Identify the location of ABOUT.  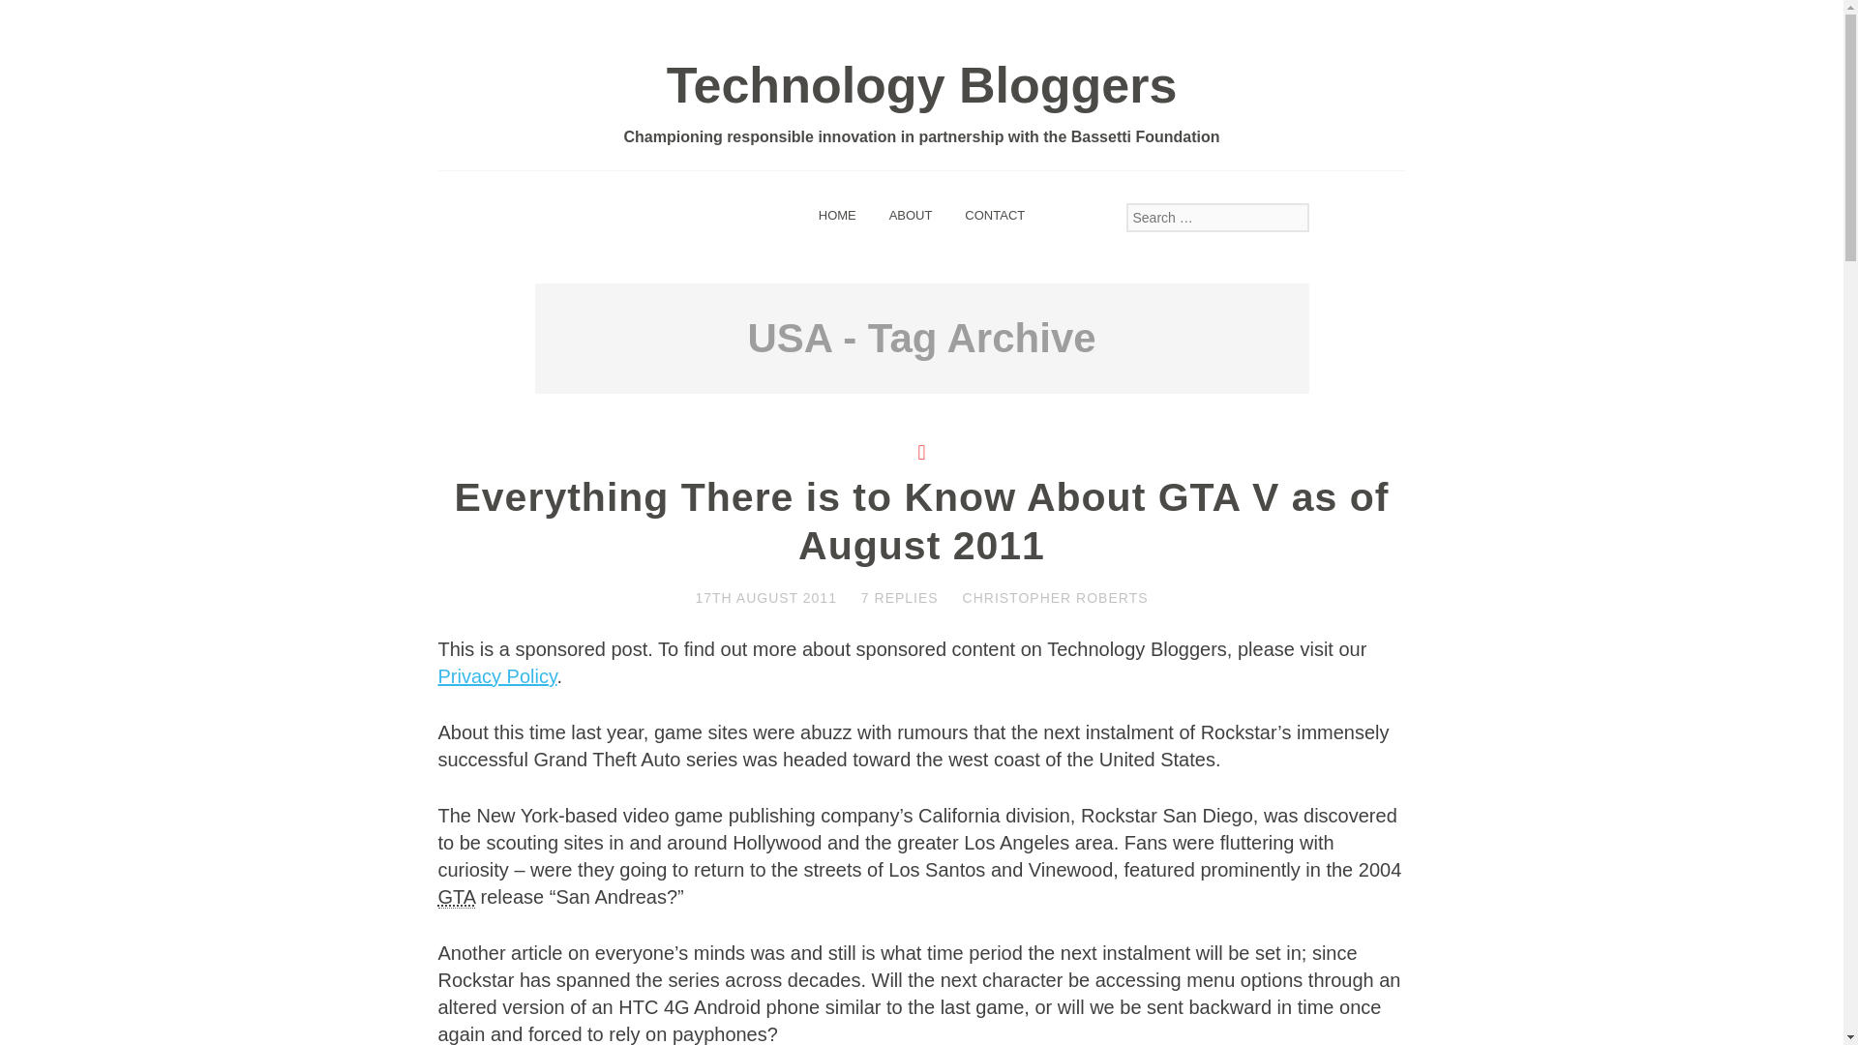
(912, 214).